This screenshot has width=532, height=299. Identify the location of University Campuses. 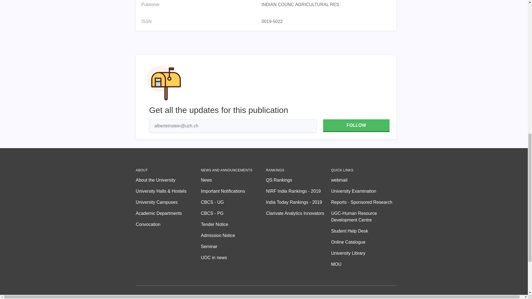
(168, 202).